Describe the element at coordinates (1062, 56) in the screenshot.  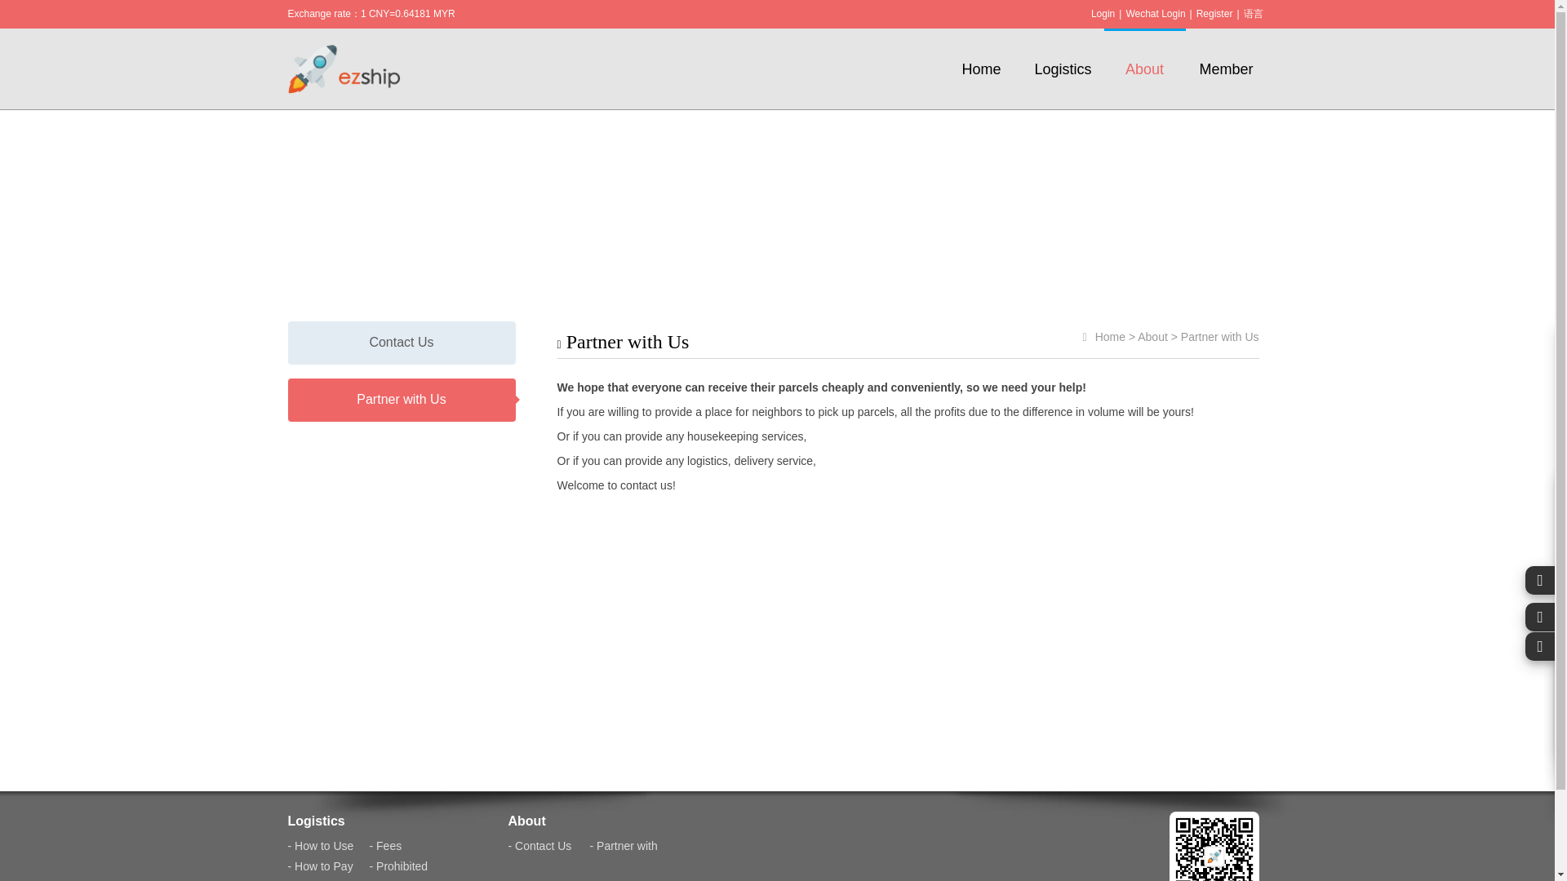
I see `Logistics` at that location.